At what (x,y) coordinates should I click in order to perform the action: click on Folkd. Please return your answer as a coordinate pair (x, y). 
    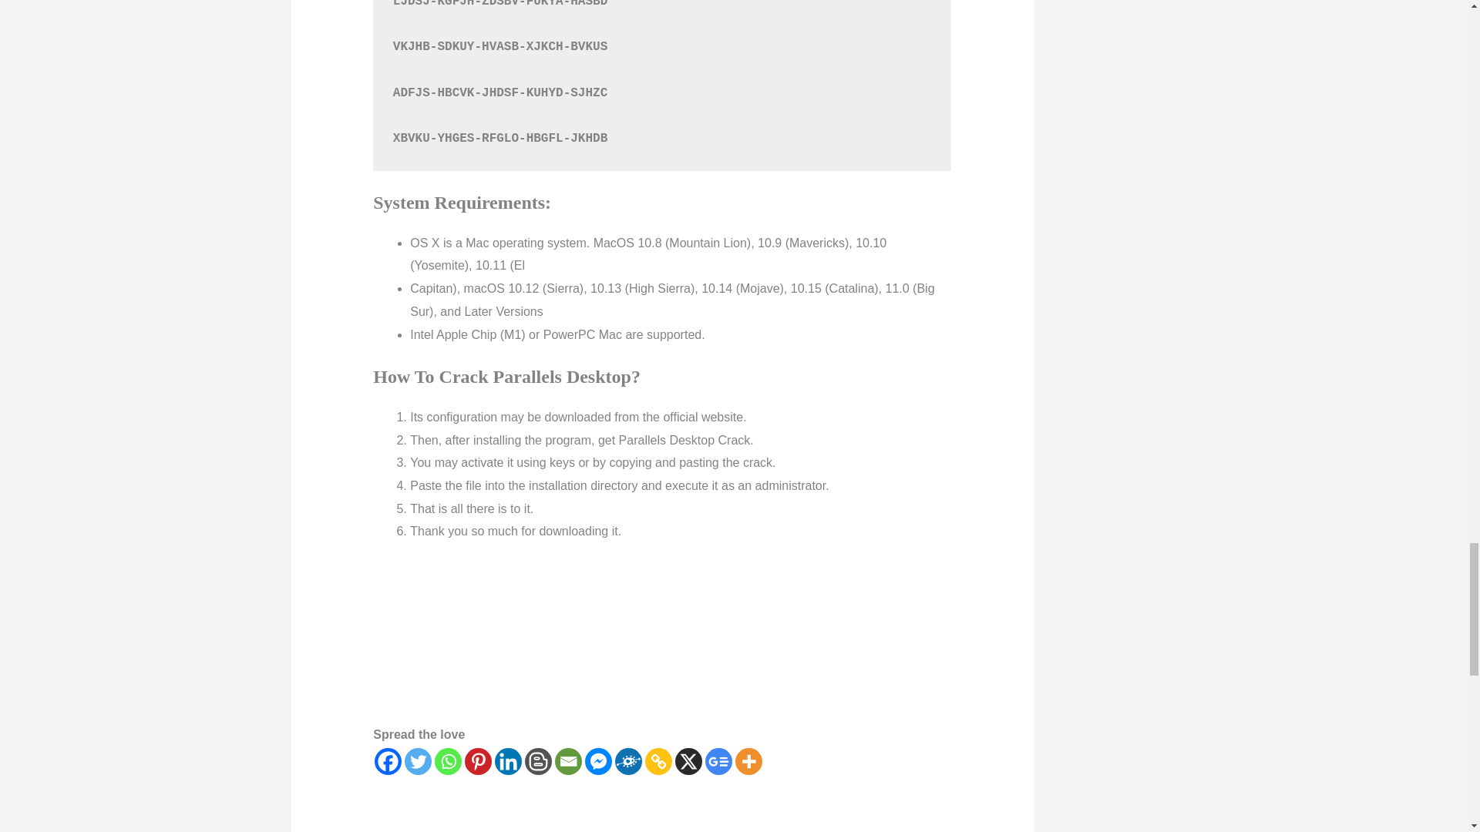
    Looking at the image, I should click on (629, 761).